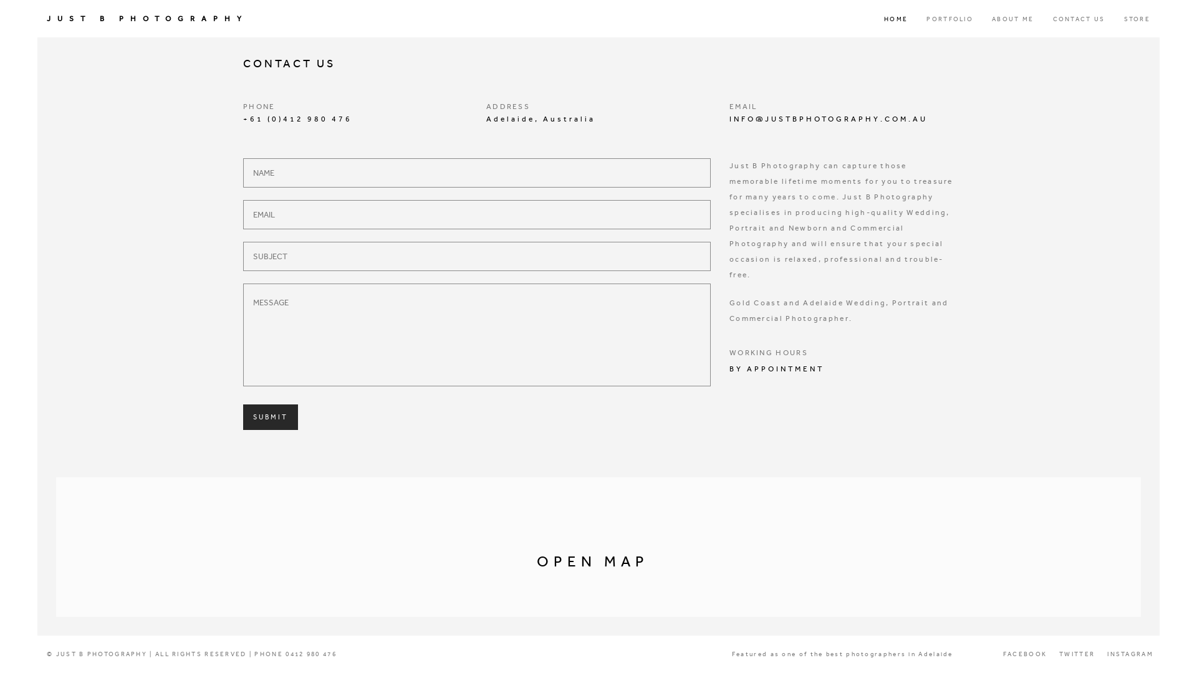 The width and height of the screenshot is (1197, 673). I want to click on ABOUT ME, so click(1012, 19).